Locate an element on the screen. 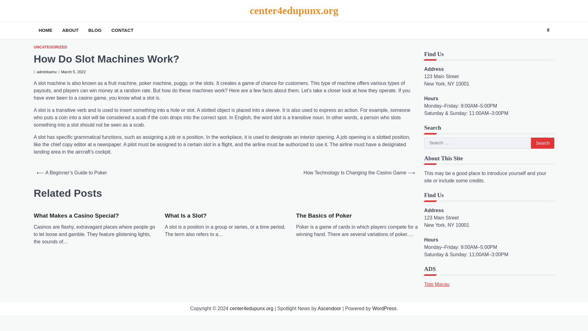  ABOUT is located at coordinates (70, 30).